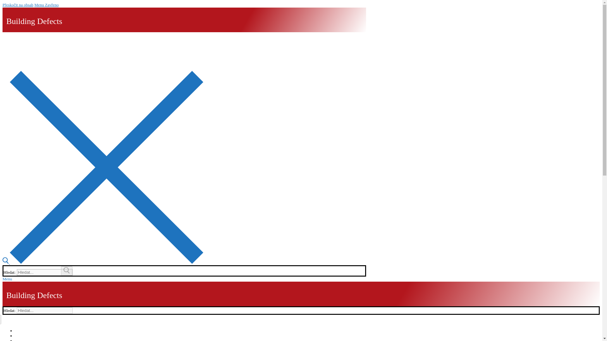 The image size is (607, 341). I want to click on Hledat:, so click(45, 310).